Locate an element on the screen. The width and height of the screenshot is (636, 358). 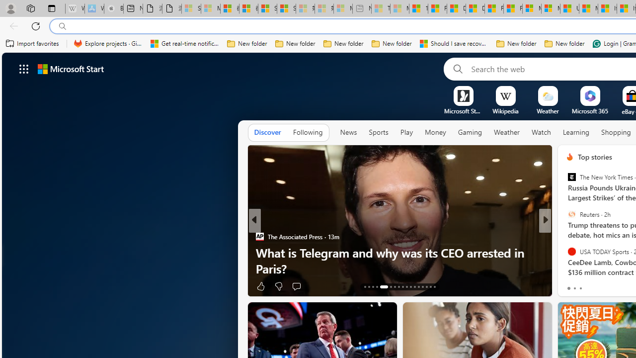
Ad Choice is located at coordinates (541, 286).